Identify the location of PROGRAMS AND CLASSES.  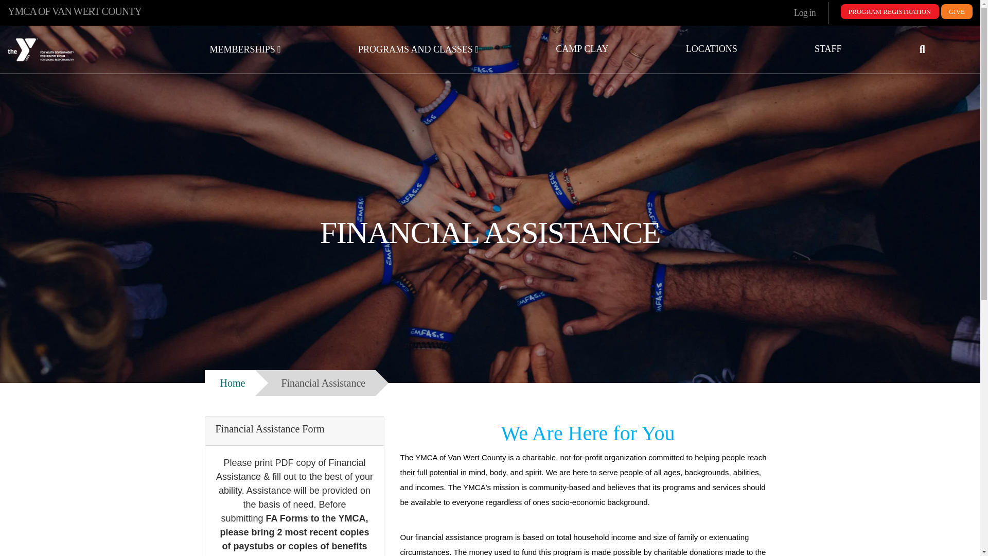
(418, 49).